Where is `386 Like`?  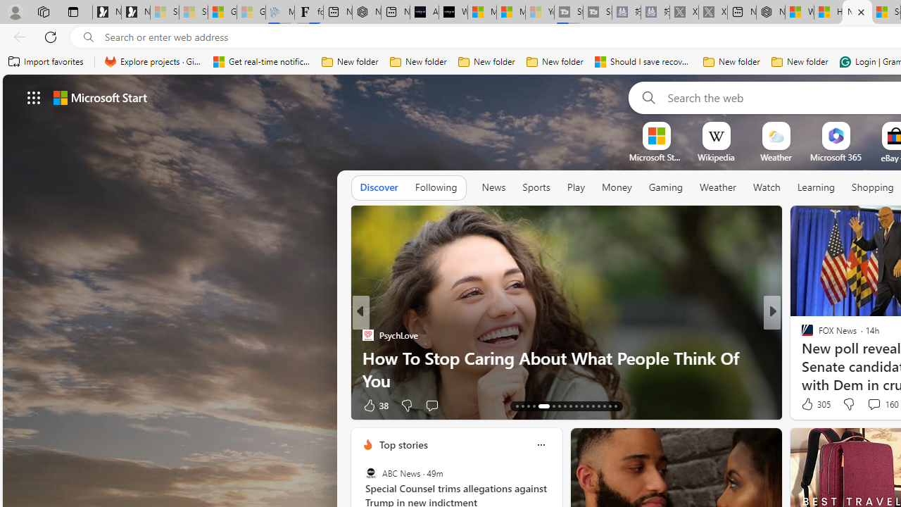 386 Like is located at coordinates (811, 404).